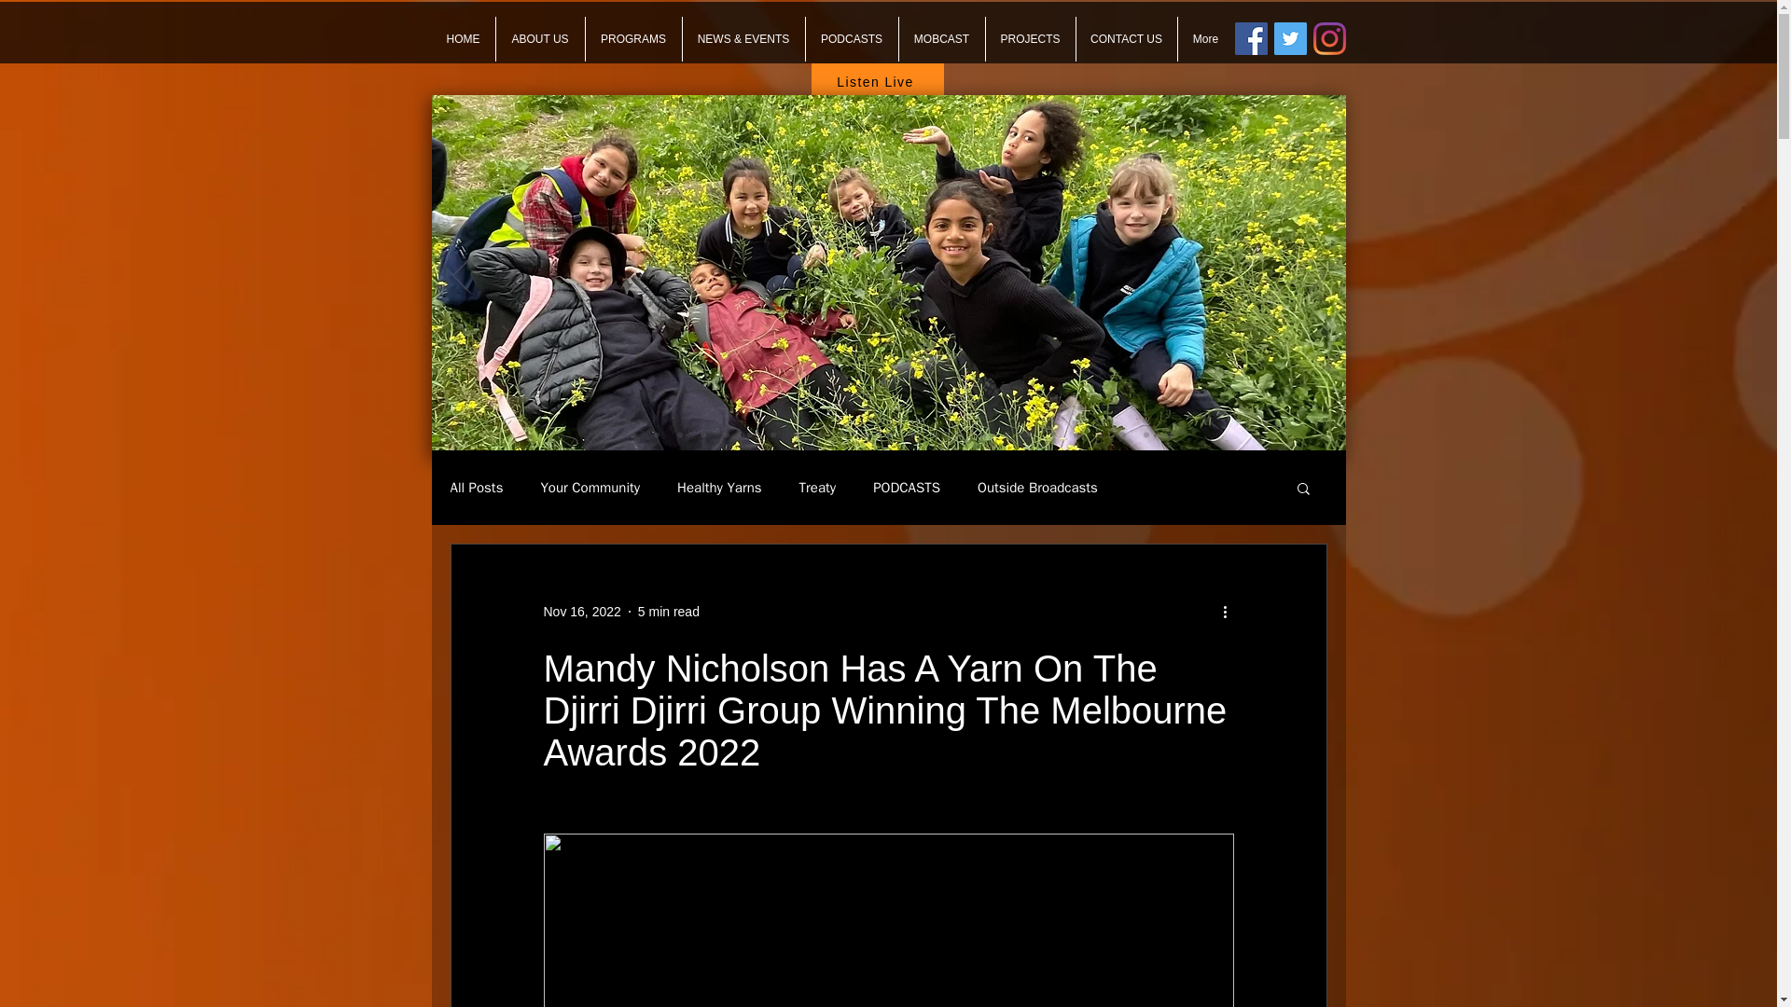 The image size is (1791, 1007). Describe the element at coordinates (668, 612) in the screenshot. I see `5 min read` at that location.